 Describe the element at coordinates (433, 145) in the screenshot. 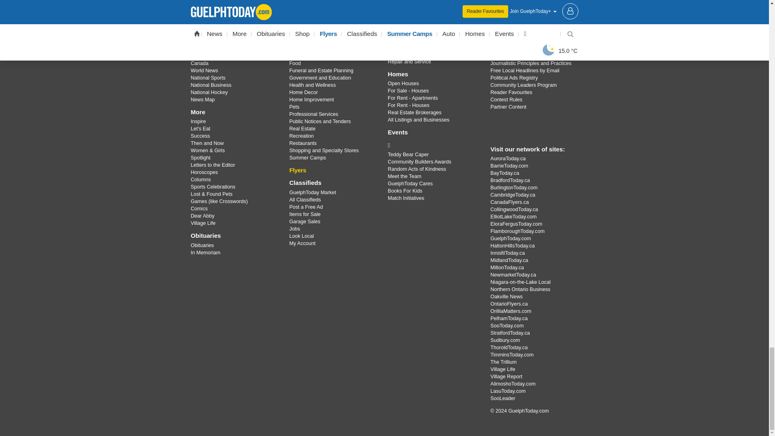

I see `GuelphToday Cares` at that location.